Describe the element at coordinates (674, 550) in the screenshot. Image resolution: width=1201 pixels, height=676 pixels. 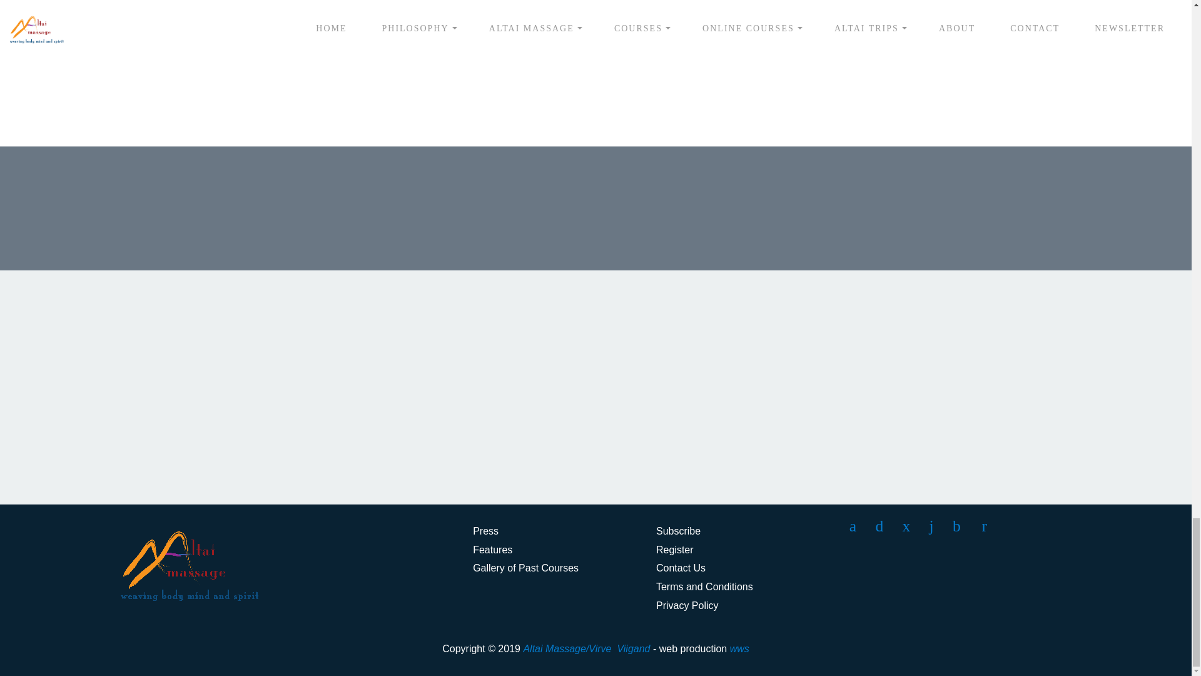
I see `Register` at that location.